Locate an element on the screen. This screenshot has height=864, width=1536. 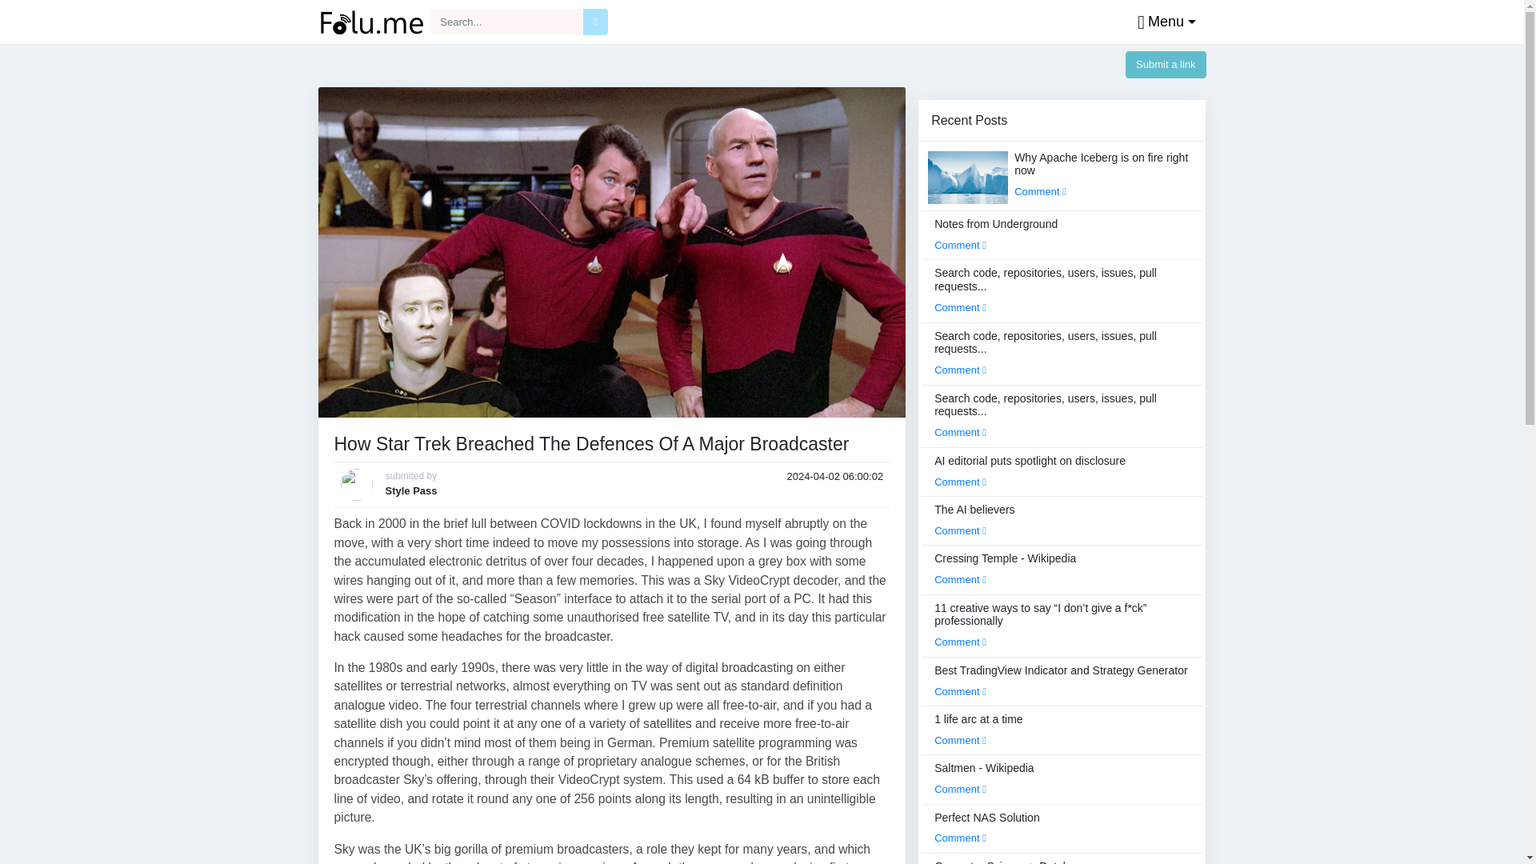
Menu is located at coordinates (1162, 22).